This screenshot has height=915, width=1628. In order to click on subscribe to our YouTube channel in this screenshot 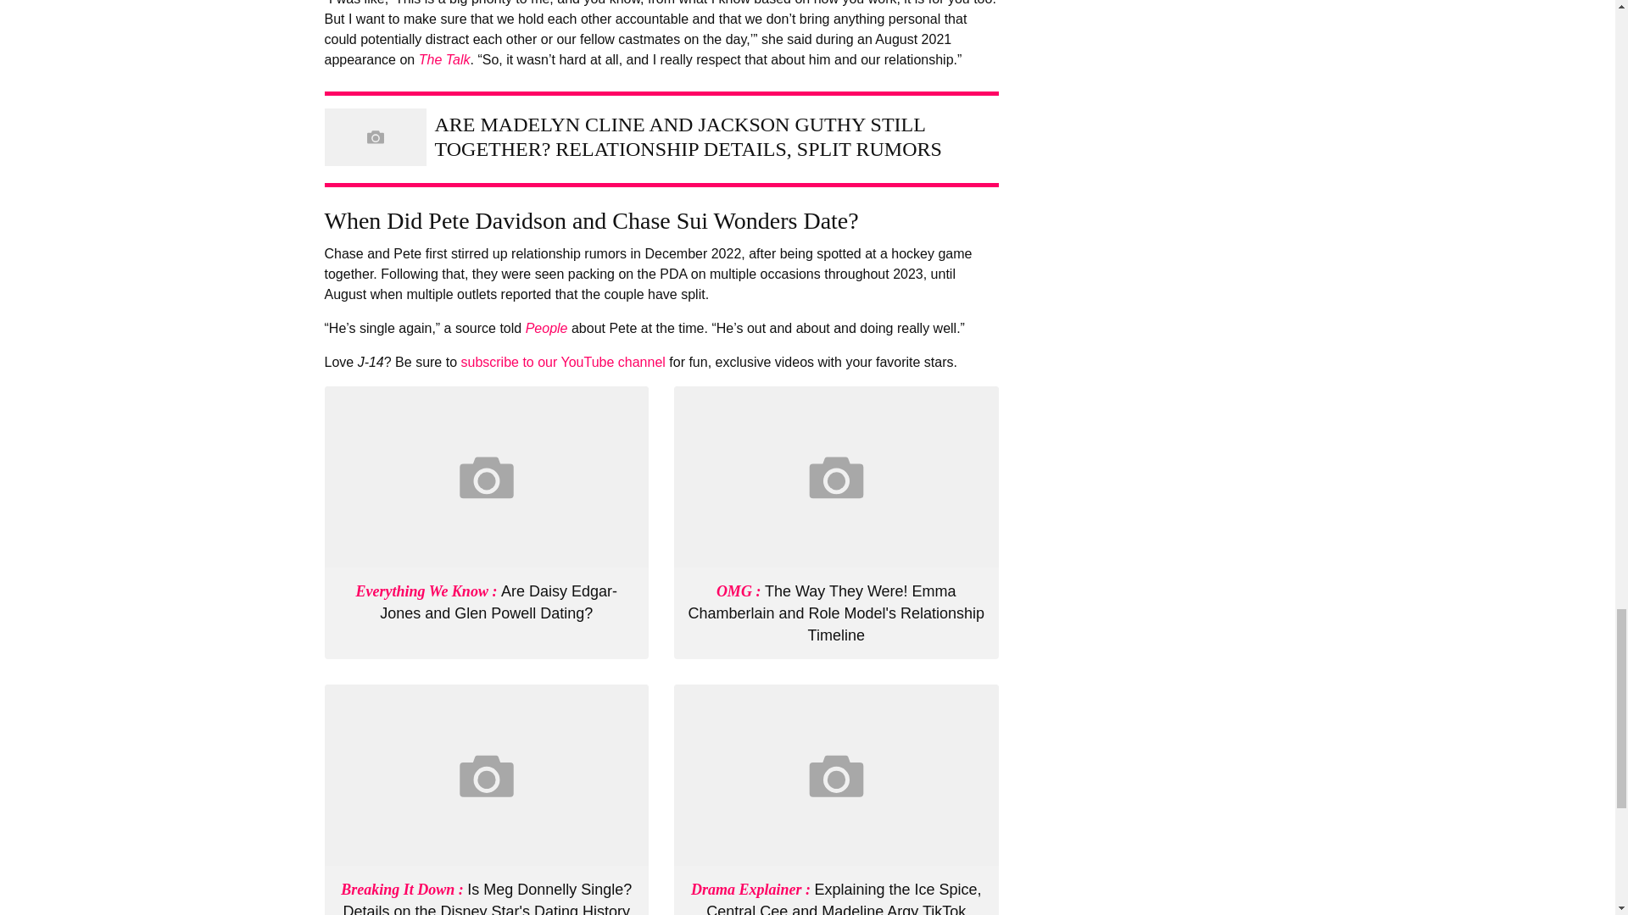, I will do `click(562, 363)`.